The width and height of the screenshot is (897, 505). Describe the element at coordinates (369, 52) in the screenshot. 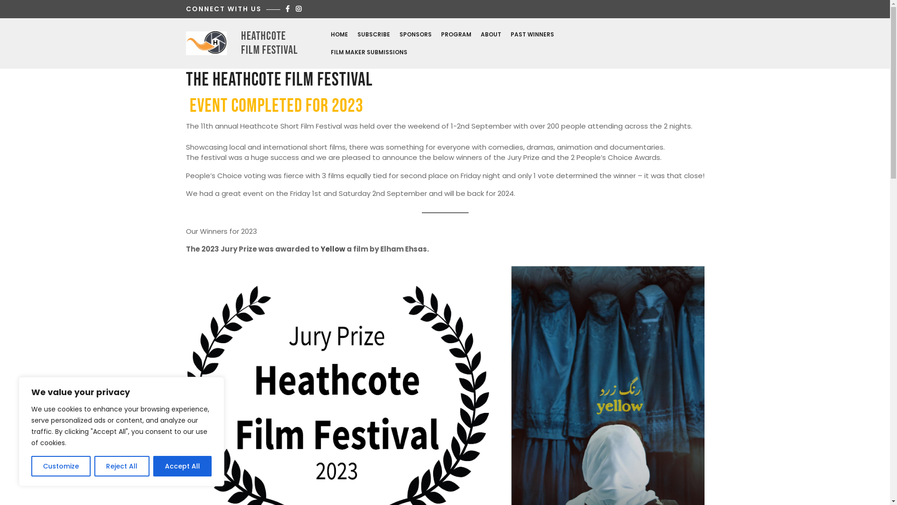

I see `FILM MAKER SUBMISSIONS` at that location.